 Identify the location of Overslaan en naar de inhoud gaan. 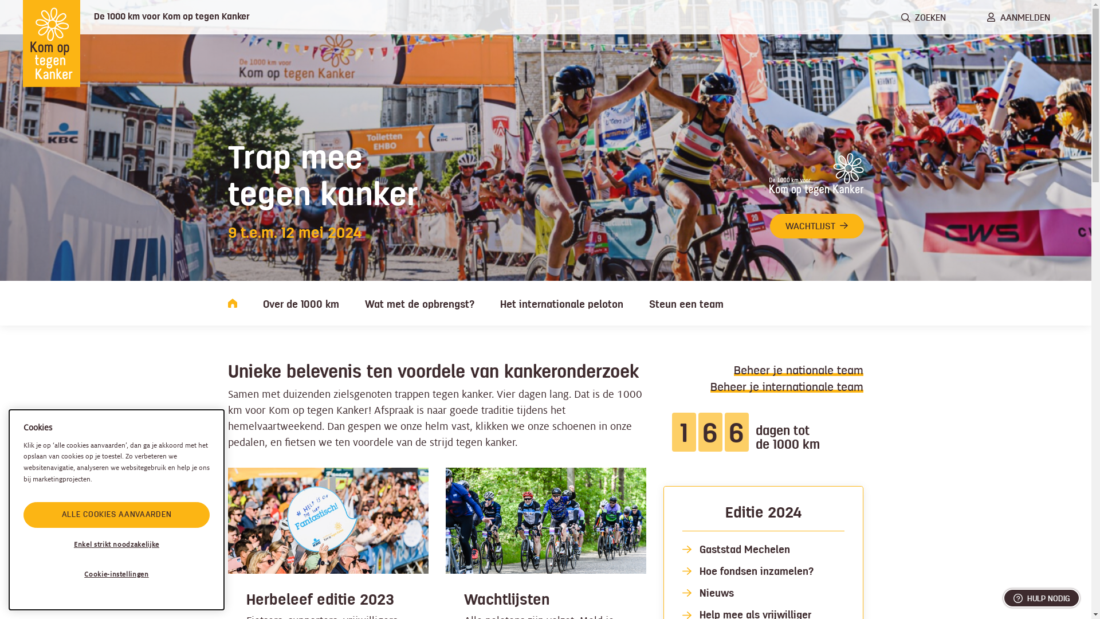
(0, 0).